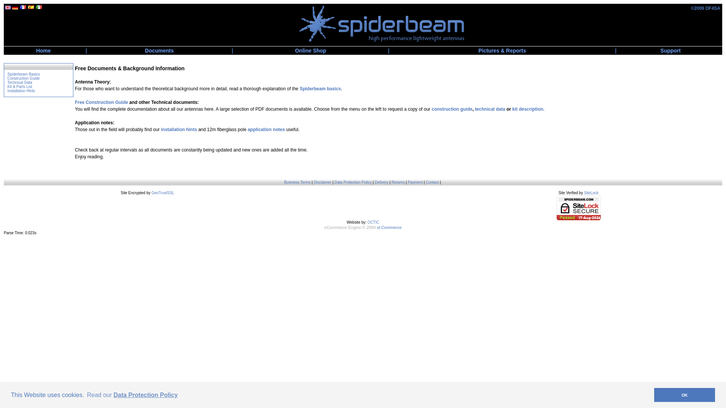 This screenshot has width=726, height=408. Describe the element at coordinates (8, 8) in the screenshot. I see `English` at that location.